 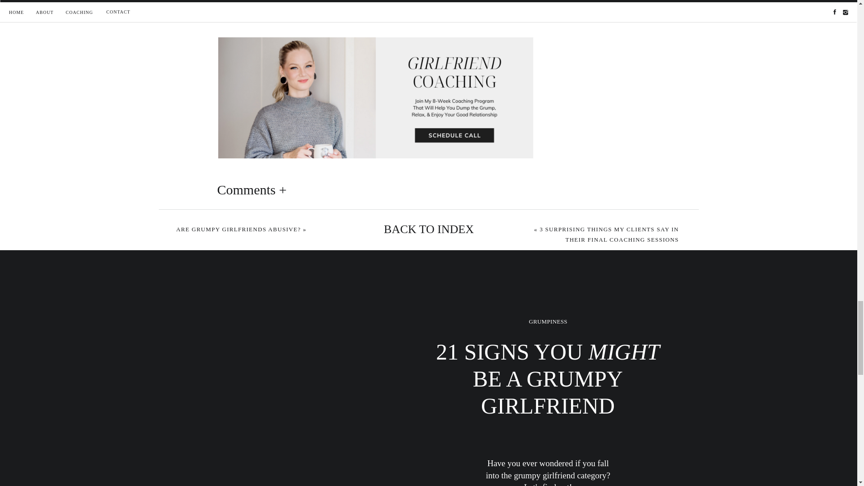 What do you see at coordinates (548, 321) in the screenshot?
I see `GRUMPINESS` at bounding box center [548, 321].